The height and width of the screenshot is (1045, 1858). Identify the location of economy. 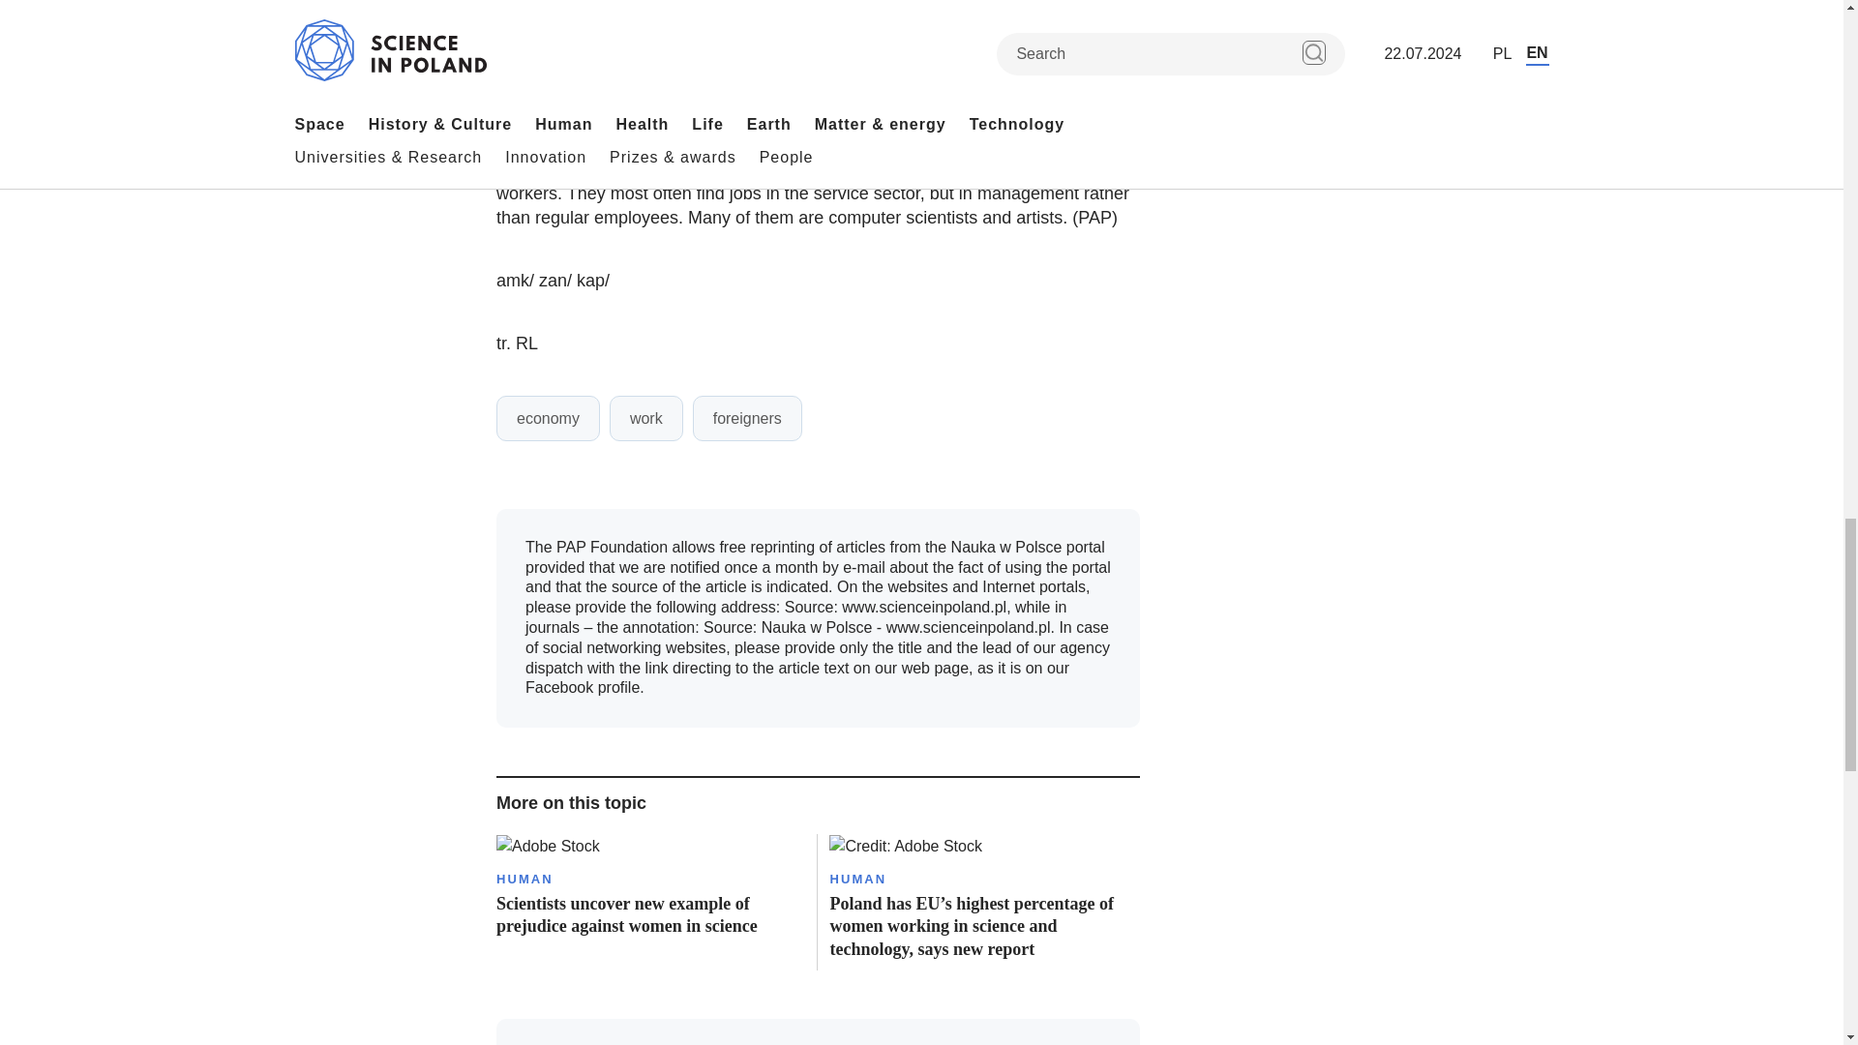
(548, 418).